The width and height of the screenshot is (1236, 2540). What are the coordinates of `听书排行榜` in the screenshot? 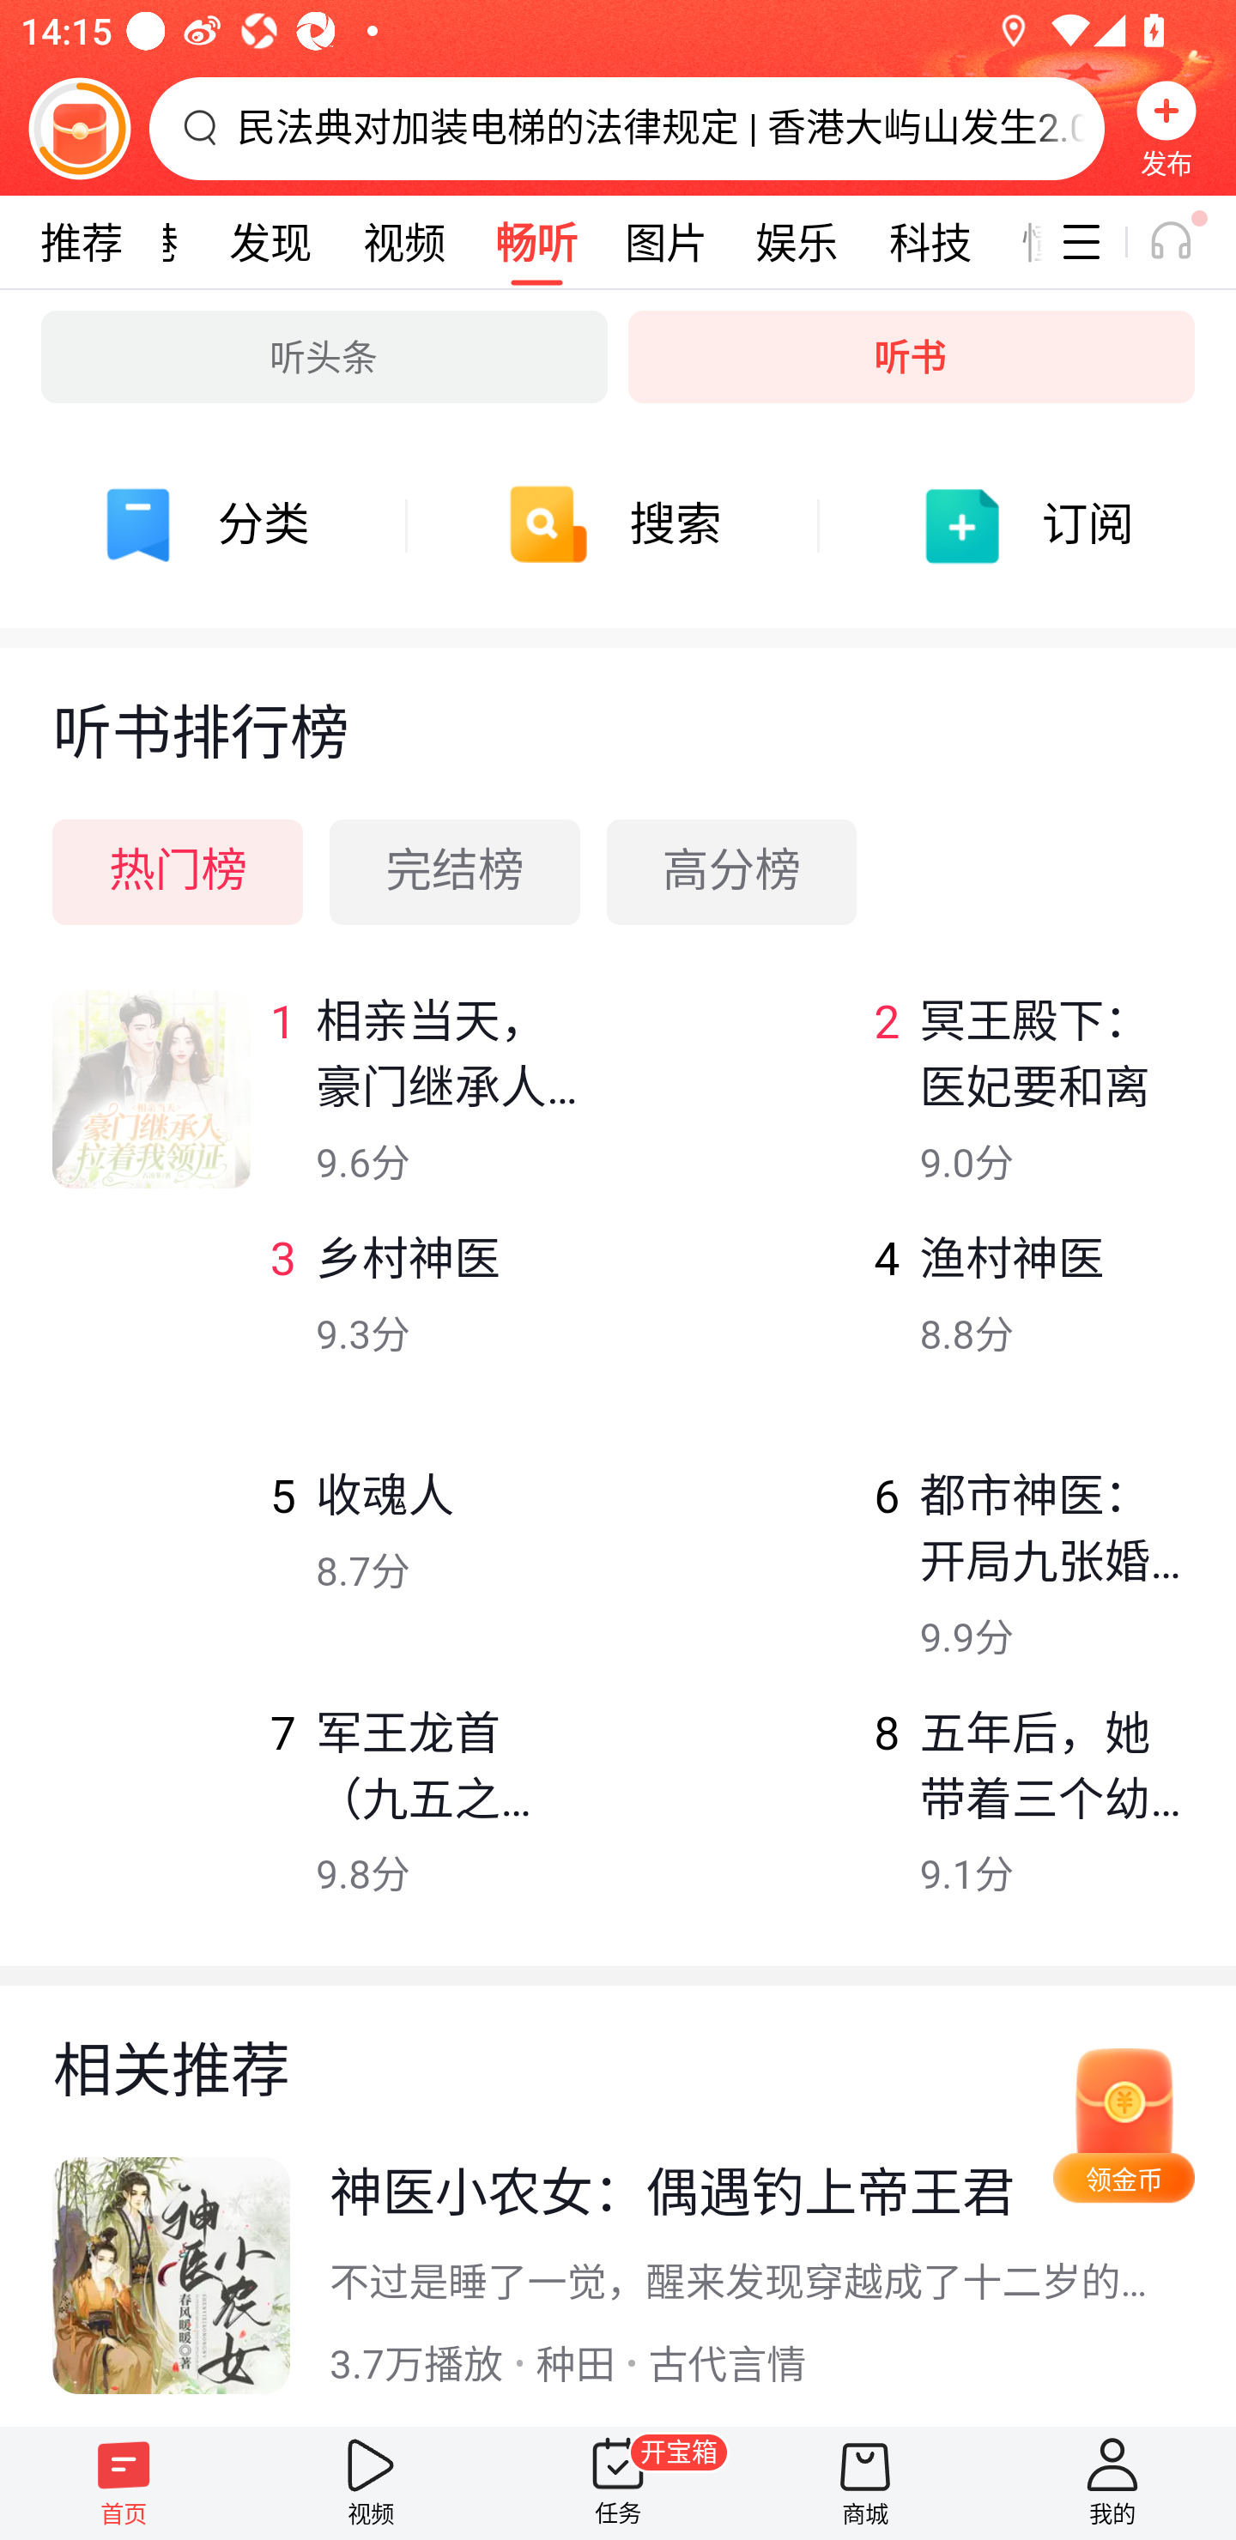 It's located at (618, 708).